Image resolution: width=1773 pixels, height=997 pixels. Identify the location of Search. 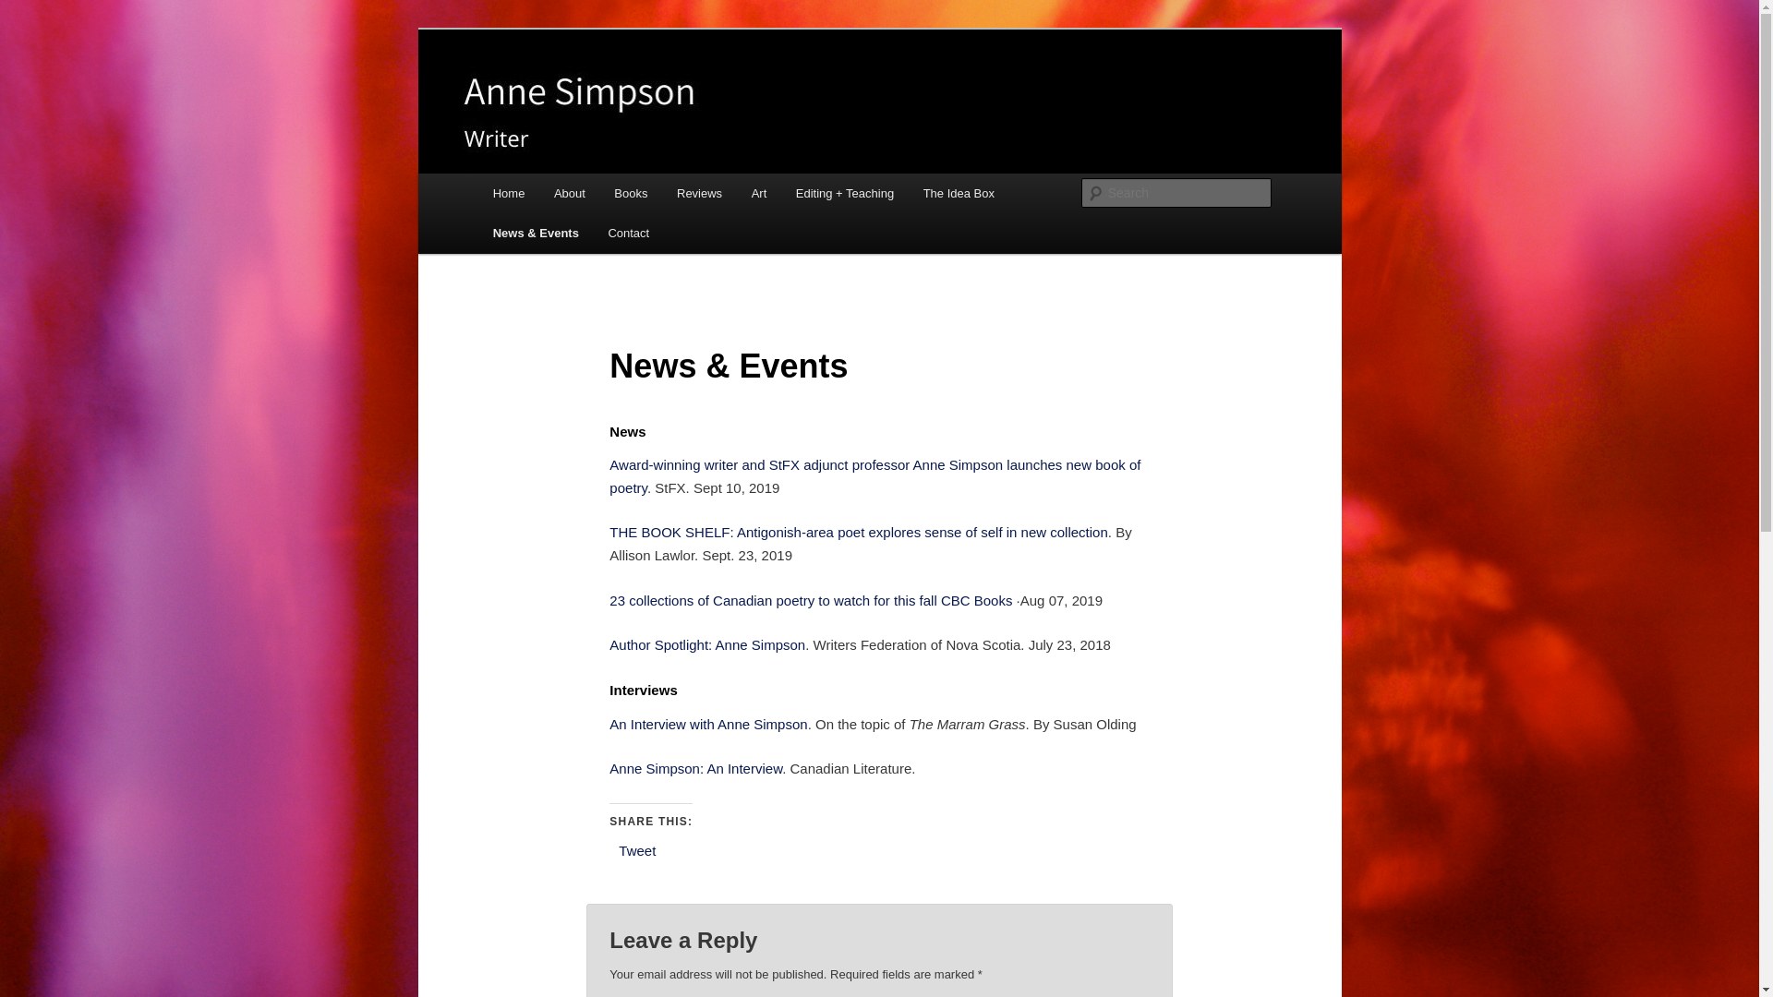
(30, 11).